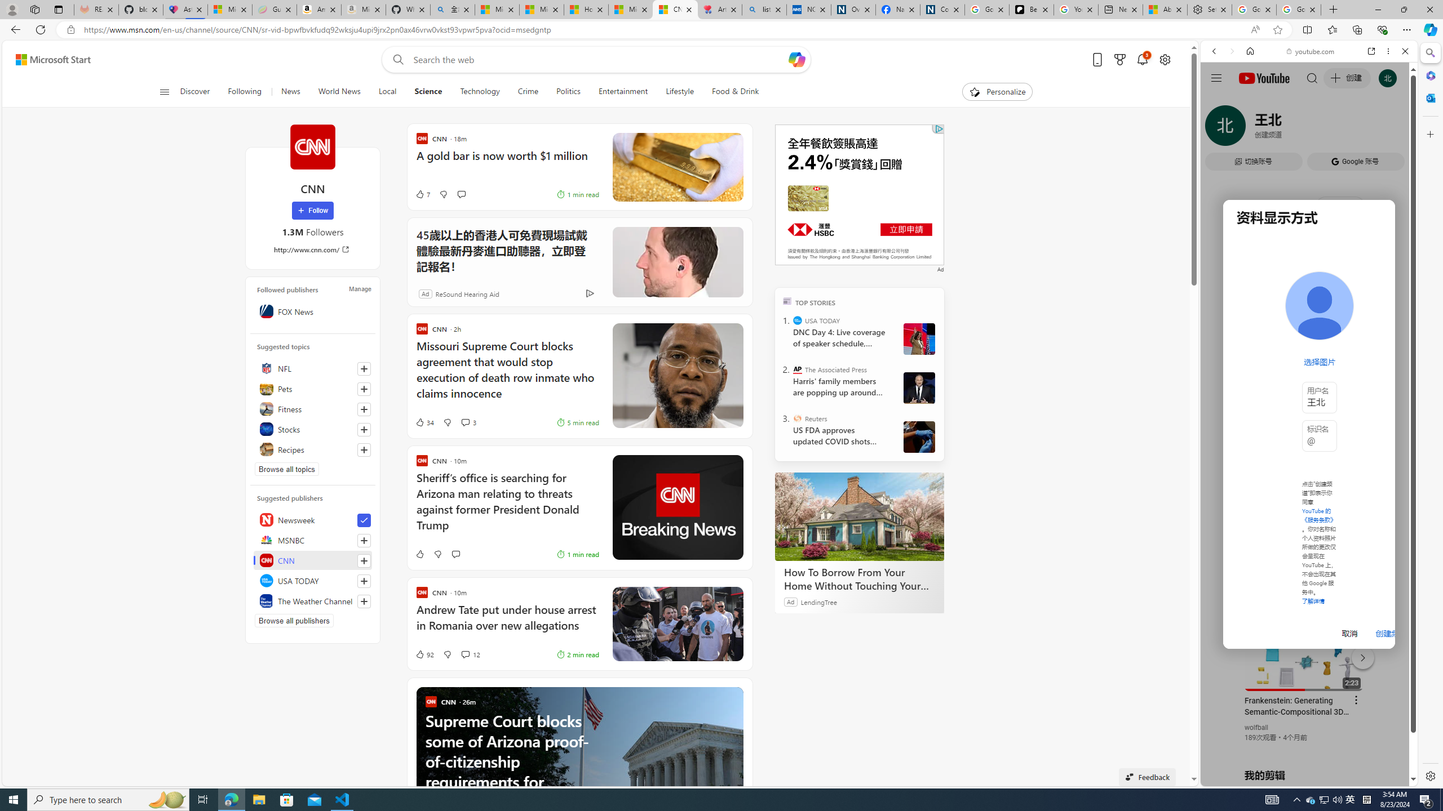  Describe the element at coordinates (1300, 777) in the screenshot. I see `Class: dict_pnIcon rms_img` at that location.